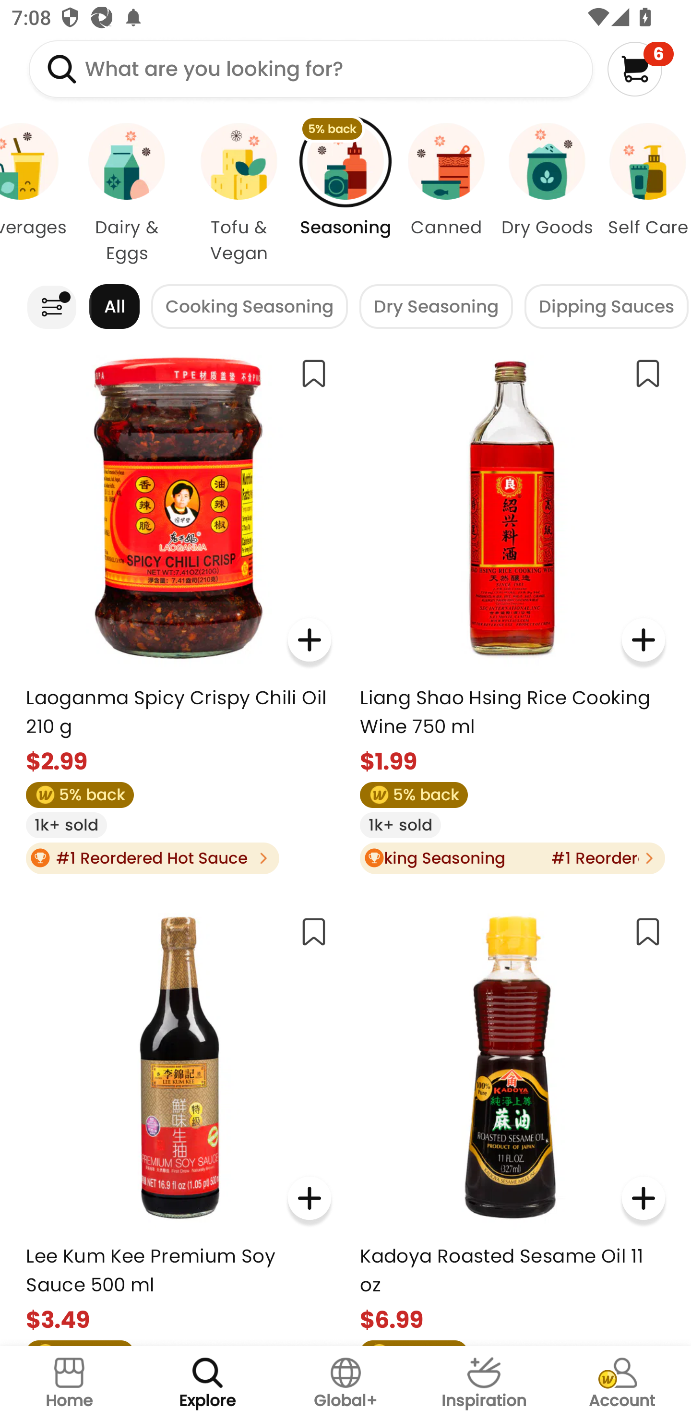 This screenshot has width=691, height=1421. I want to click on Dry Goods, so click(547, 194).